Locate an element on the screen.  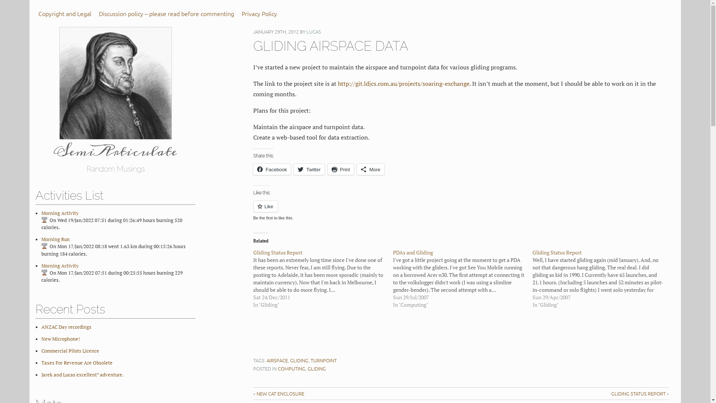
Like or Reblog is located at coordinates (461, 210).